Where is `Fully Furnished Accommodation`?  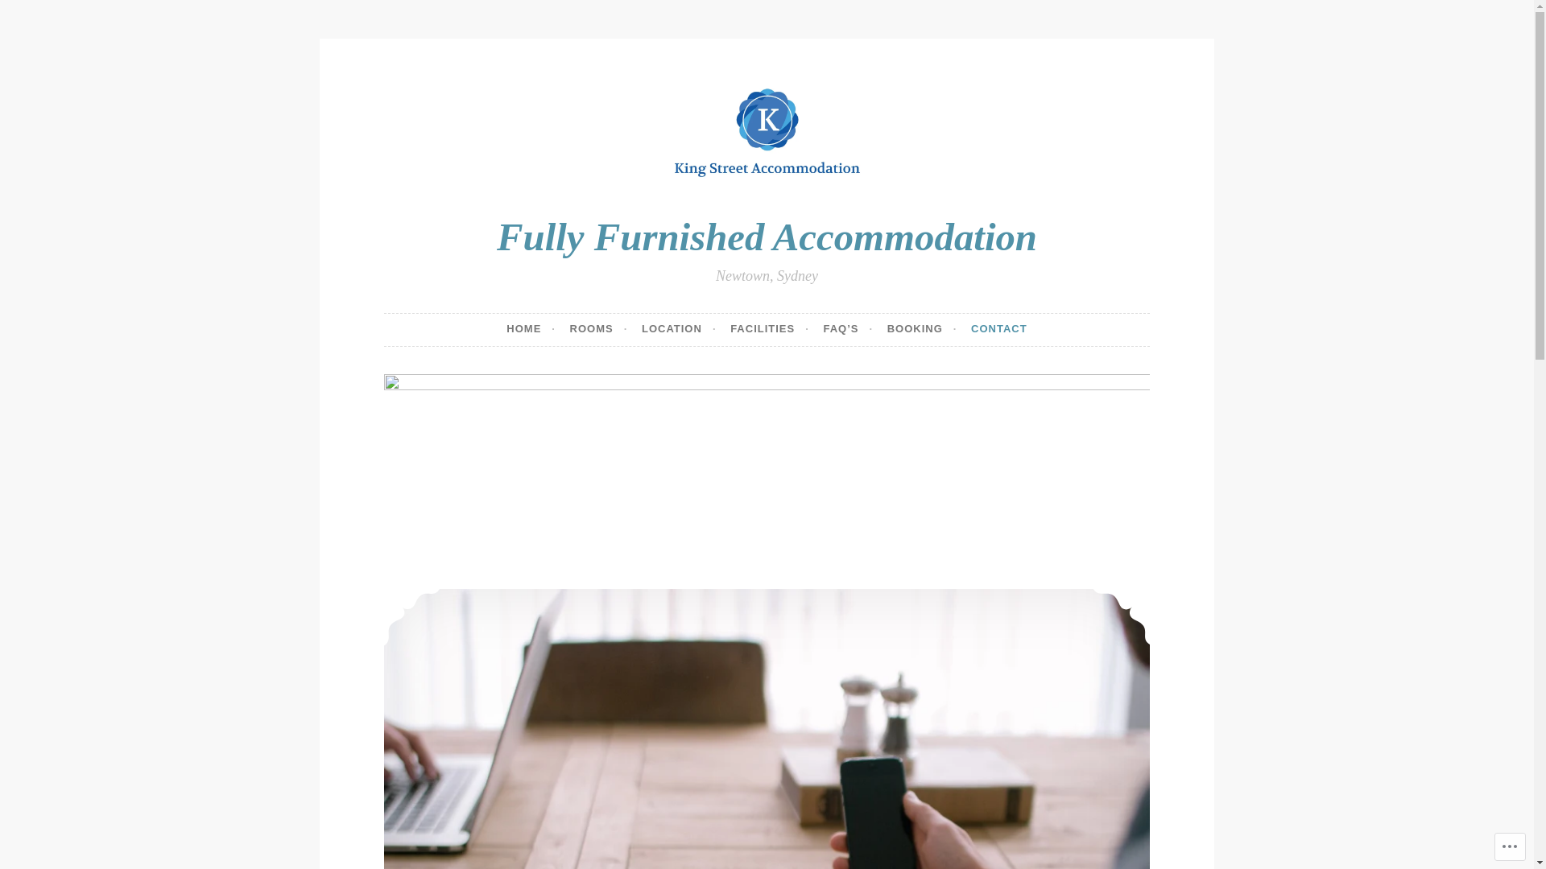
Fully Furnished Accommodation is located at coordinates (767, 237).